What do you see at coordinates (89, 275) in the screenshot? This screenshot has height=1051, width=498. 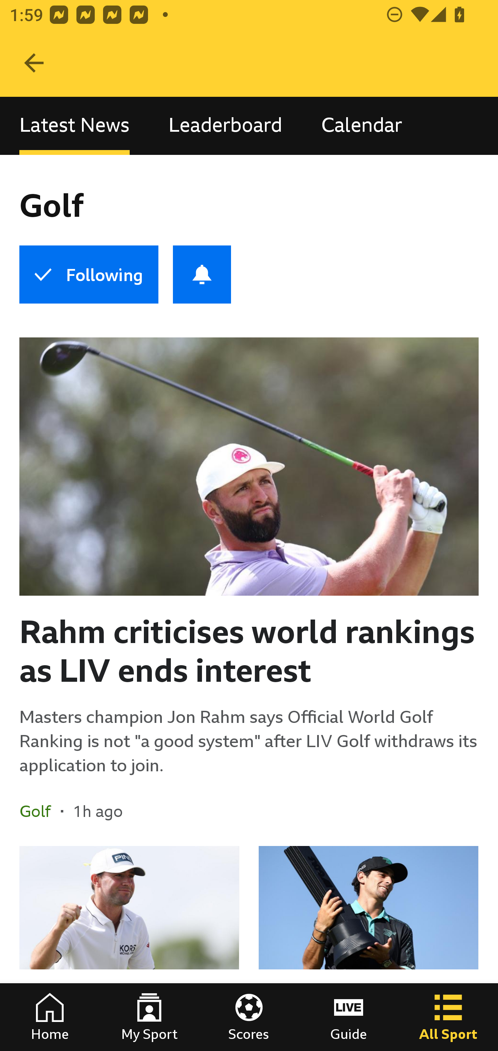 I see `Following Golf Following` at bounding box center [89, 275].